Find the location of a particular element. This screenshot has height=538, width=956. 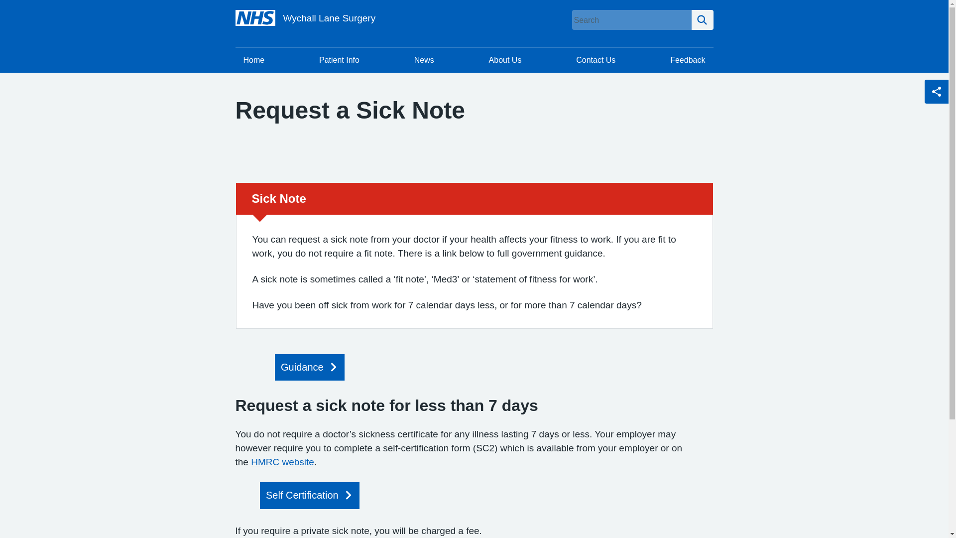

Search is located at coordinates (702, 20).